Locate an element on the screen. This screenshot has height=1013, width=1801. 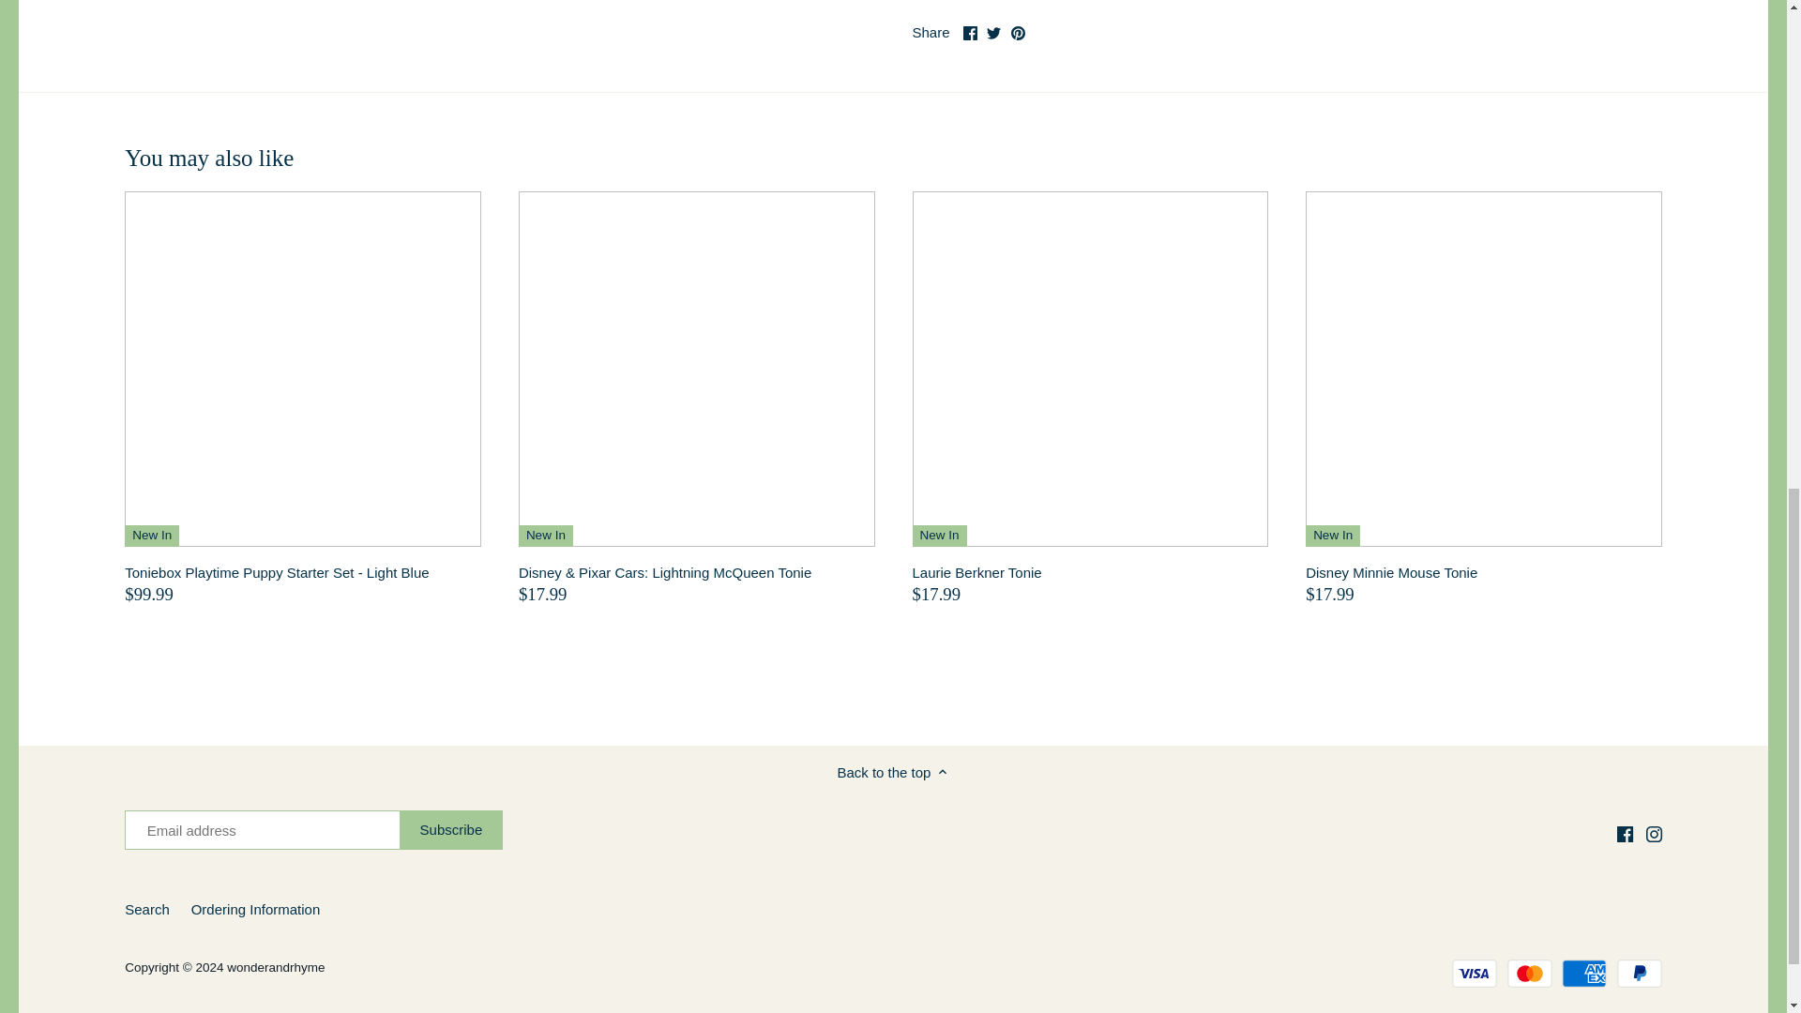
American Express is located at coordinates (1583, 974).